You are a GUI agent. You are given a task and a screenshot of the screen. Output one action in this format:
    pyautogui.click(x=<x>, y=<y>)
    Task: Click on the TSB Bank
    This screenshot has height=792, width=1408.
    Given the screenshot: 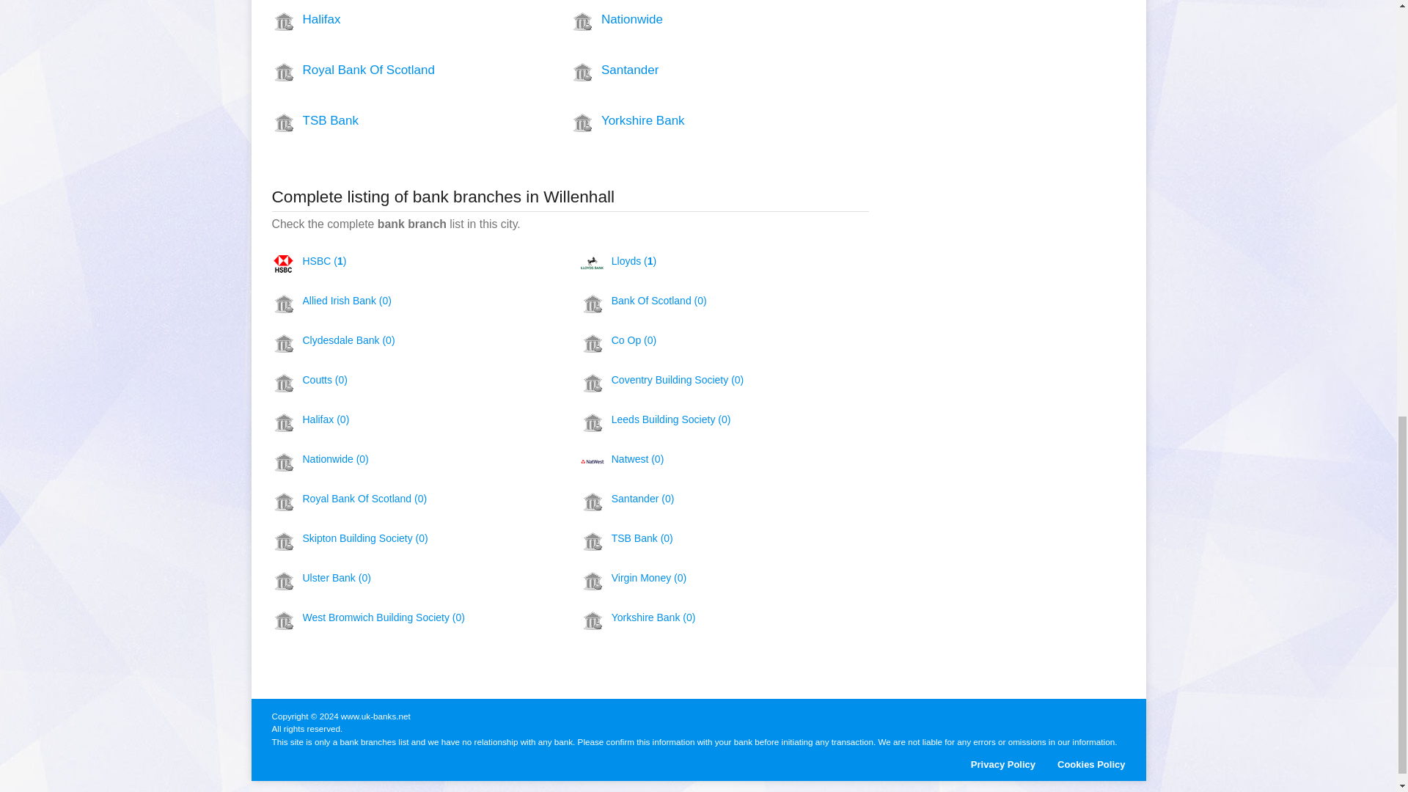 What is the action you would take?
    pyautogui.click(x=394, y=120)
    